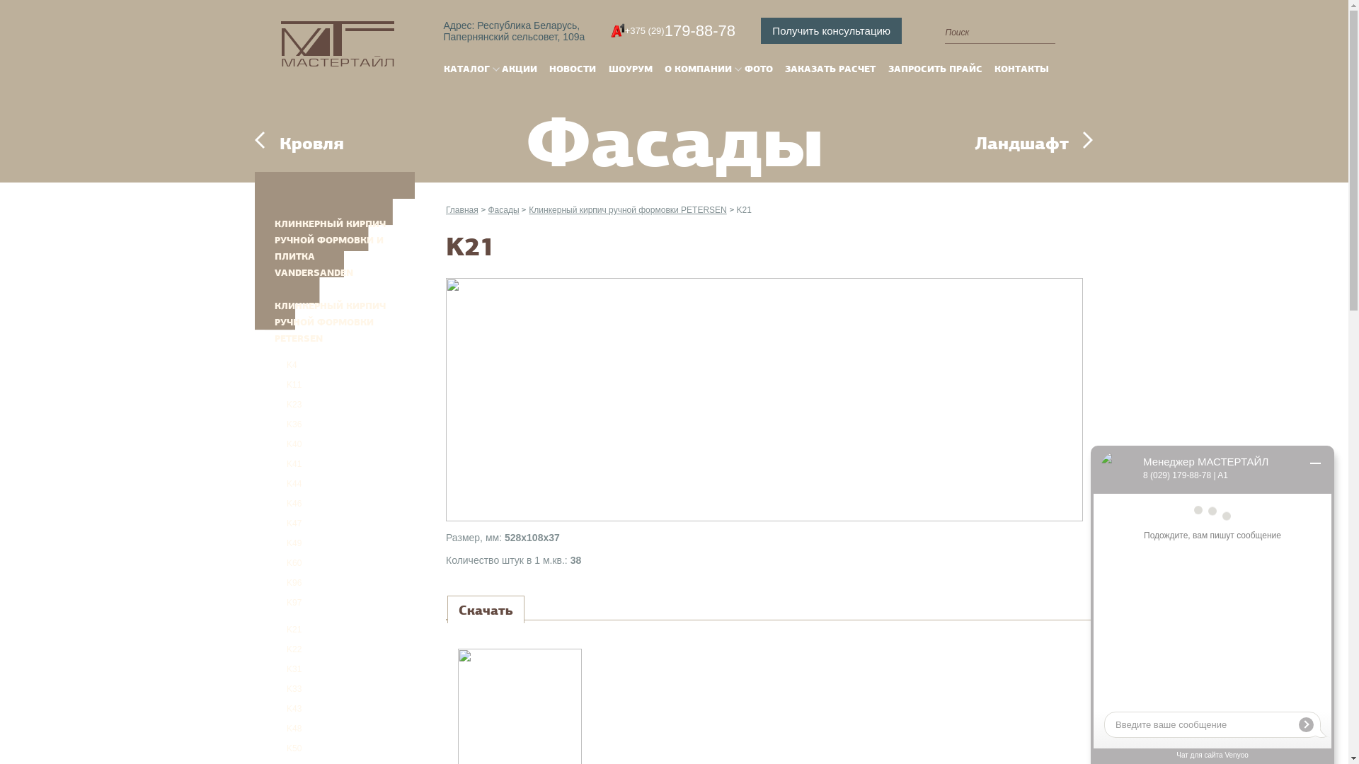 This screenshot has width=1359, height=764. Describe the element at coordinates (278, 669) in the screenshot. I see `K31` at that location.